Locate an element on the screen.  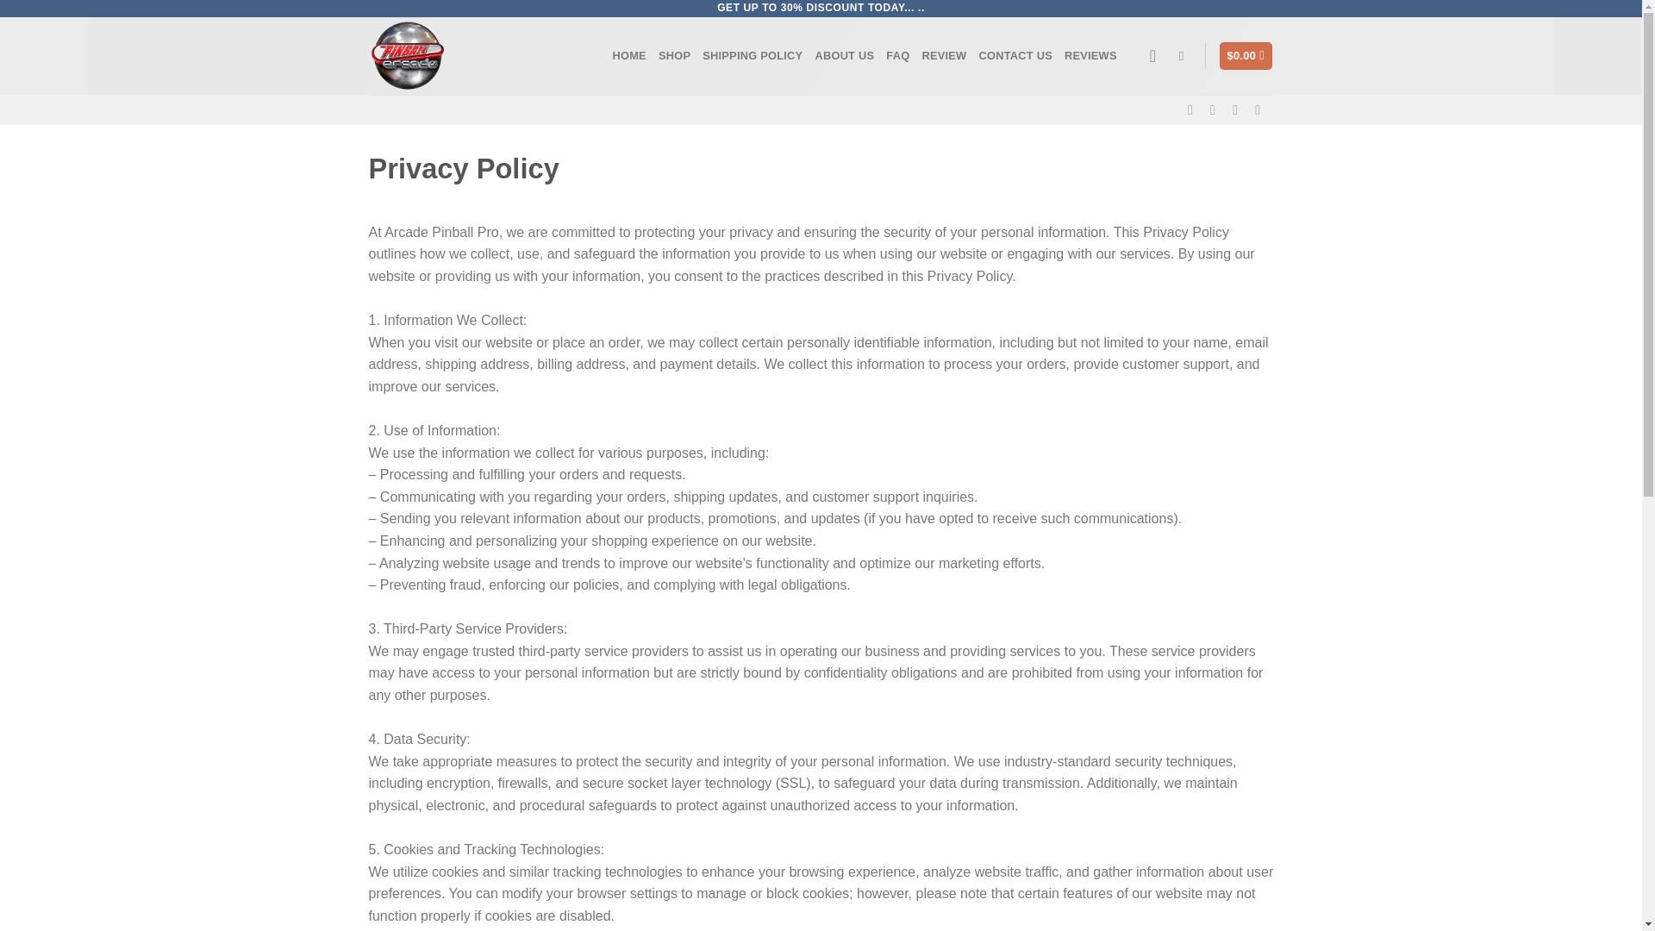
Pinball Machine - Pinball Machine for Sale is located at coordinates (478, 56).